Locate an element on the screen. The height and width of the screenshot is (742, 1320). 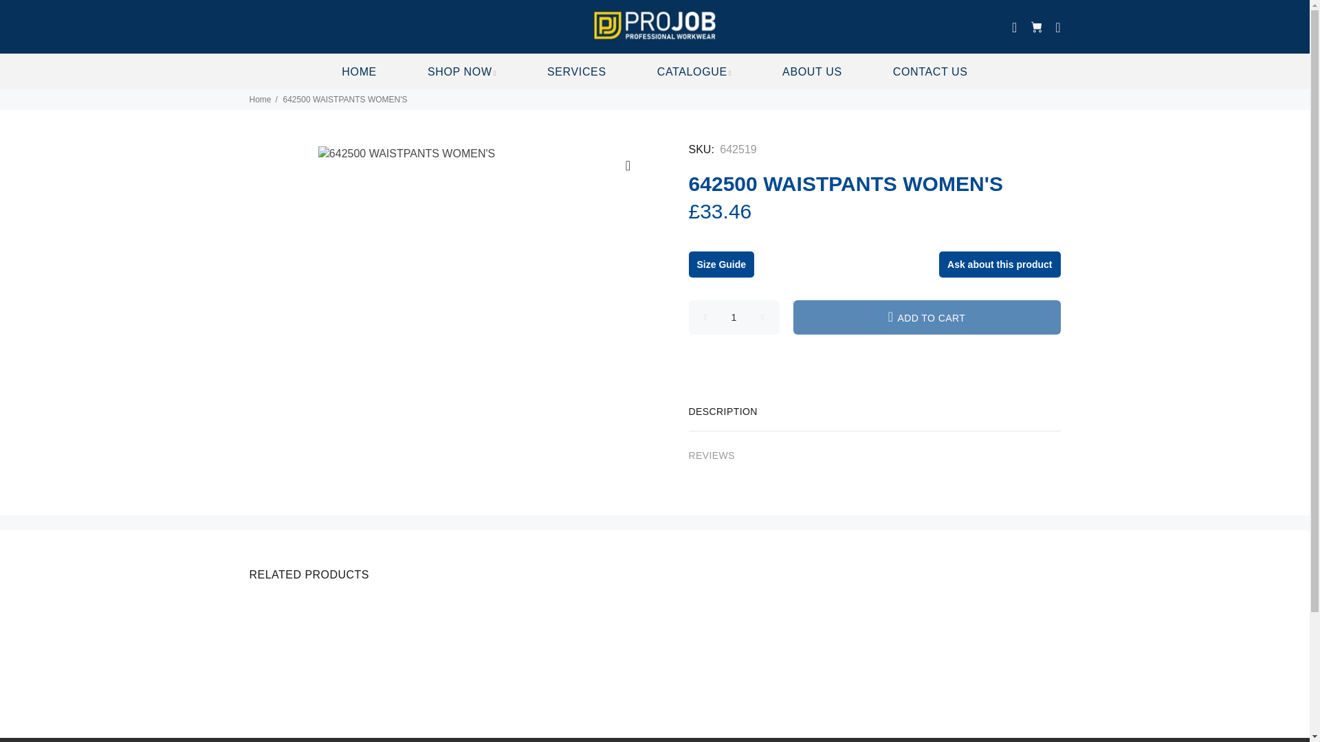
SHOP NOW is located at coordinates (462, 71).